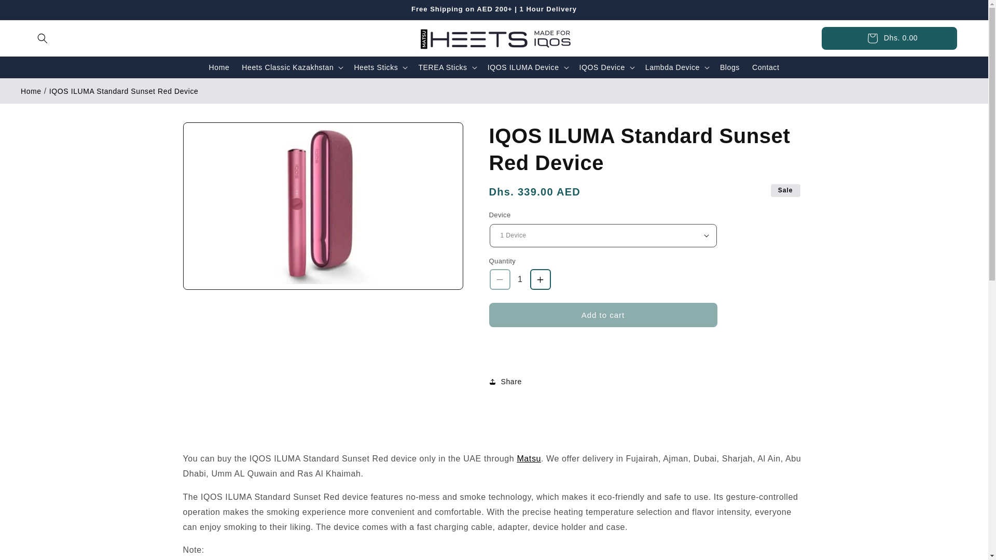 Image resolution: width=996 pixels, height=560 pixels. What do you see at coordinates (219, 67) in the screenshot?
I see `Home` at bounding box center [219, 67].